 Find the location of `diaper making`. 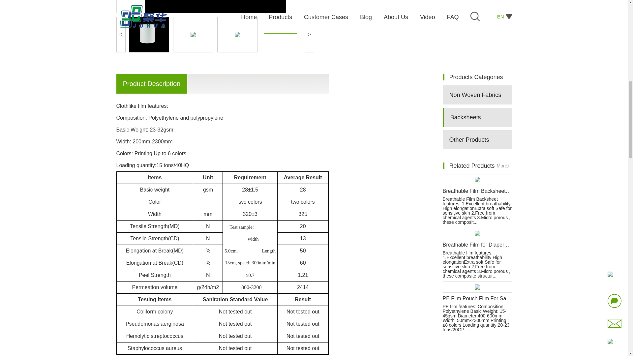

diaper making is located at coordinates (237, 34).